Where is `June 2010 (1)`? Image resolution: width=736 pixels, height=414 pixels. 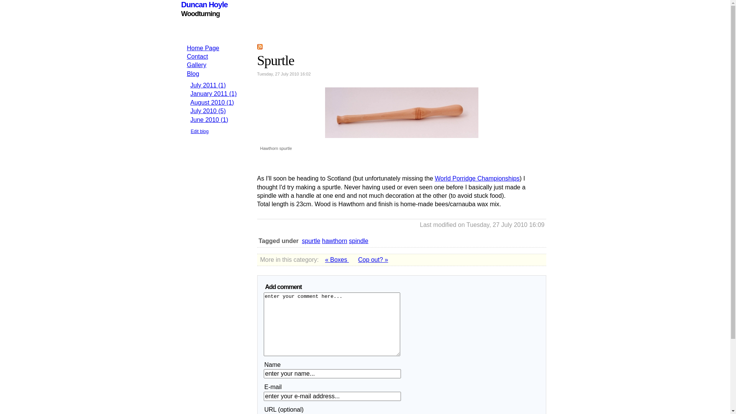 June 2010 (1) is located at coordinates (209, 120).